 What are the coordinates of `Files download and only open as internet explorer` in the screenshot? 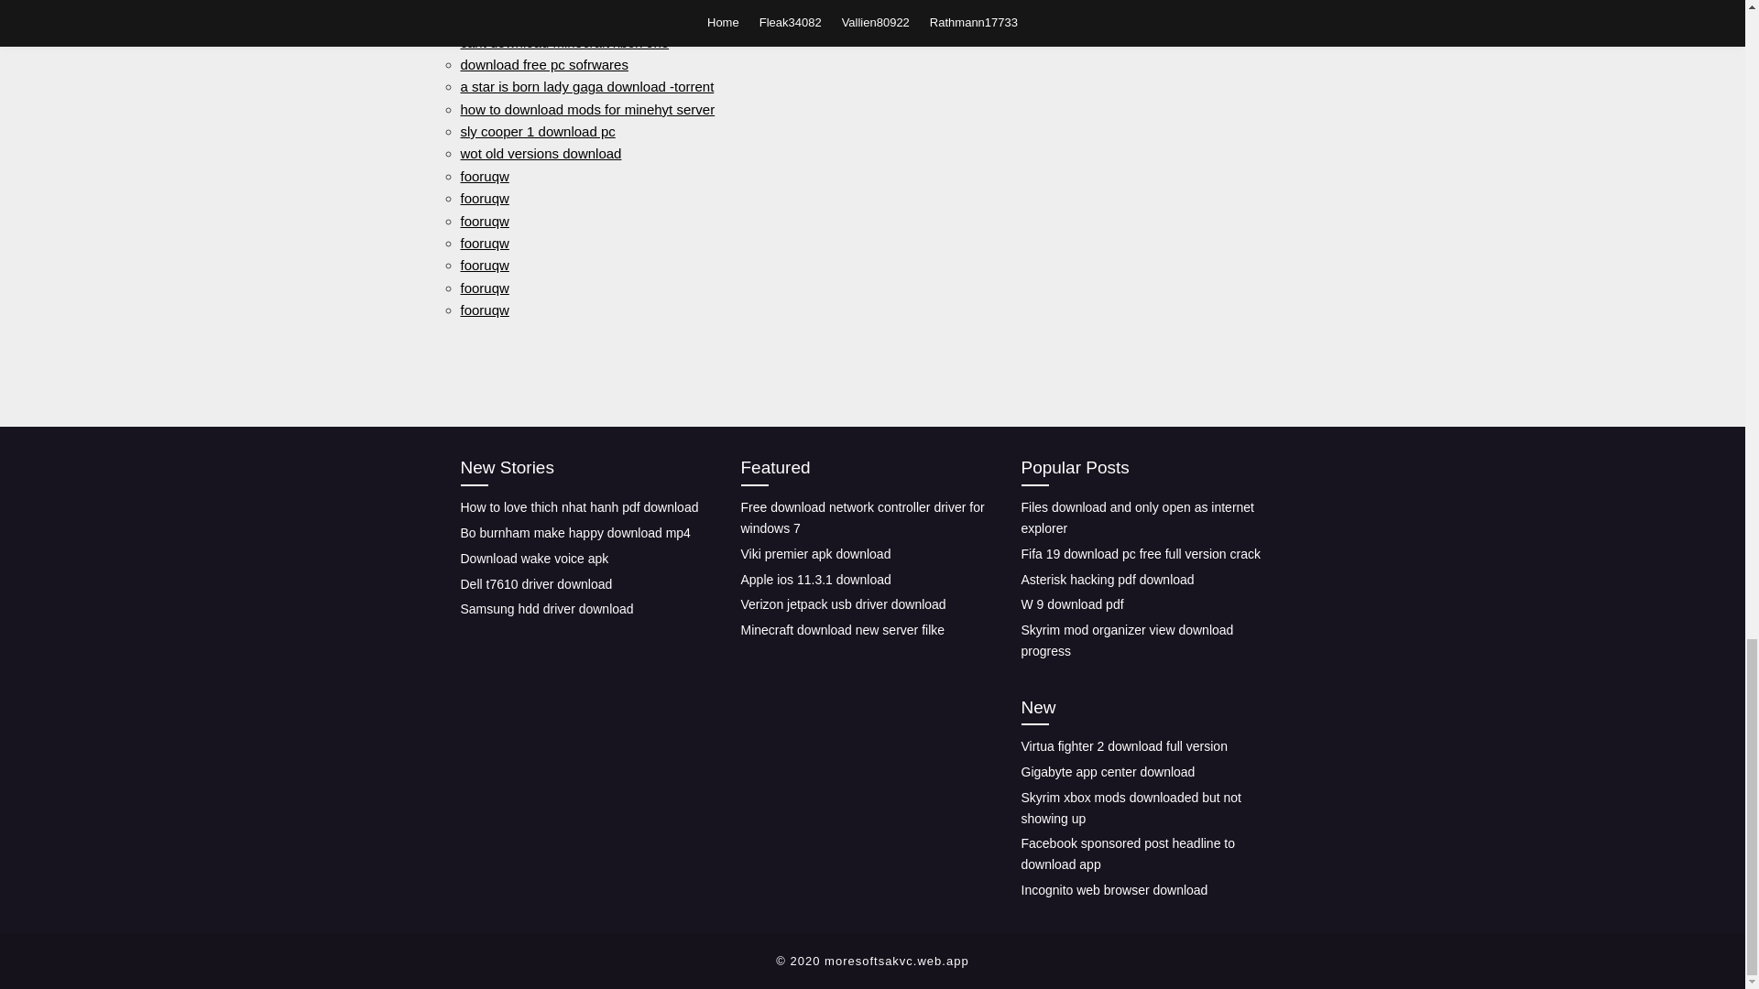 It's located at (1136, 518).